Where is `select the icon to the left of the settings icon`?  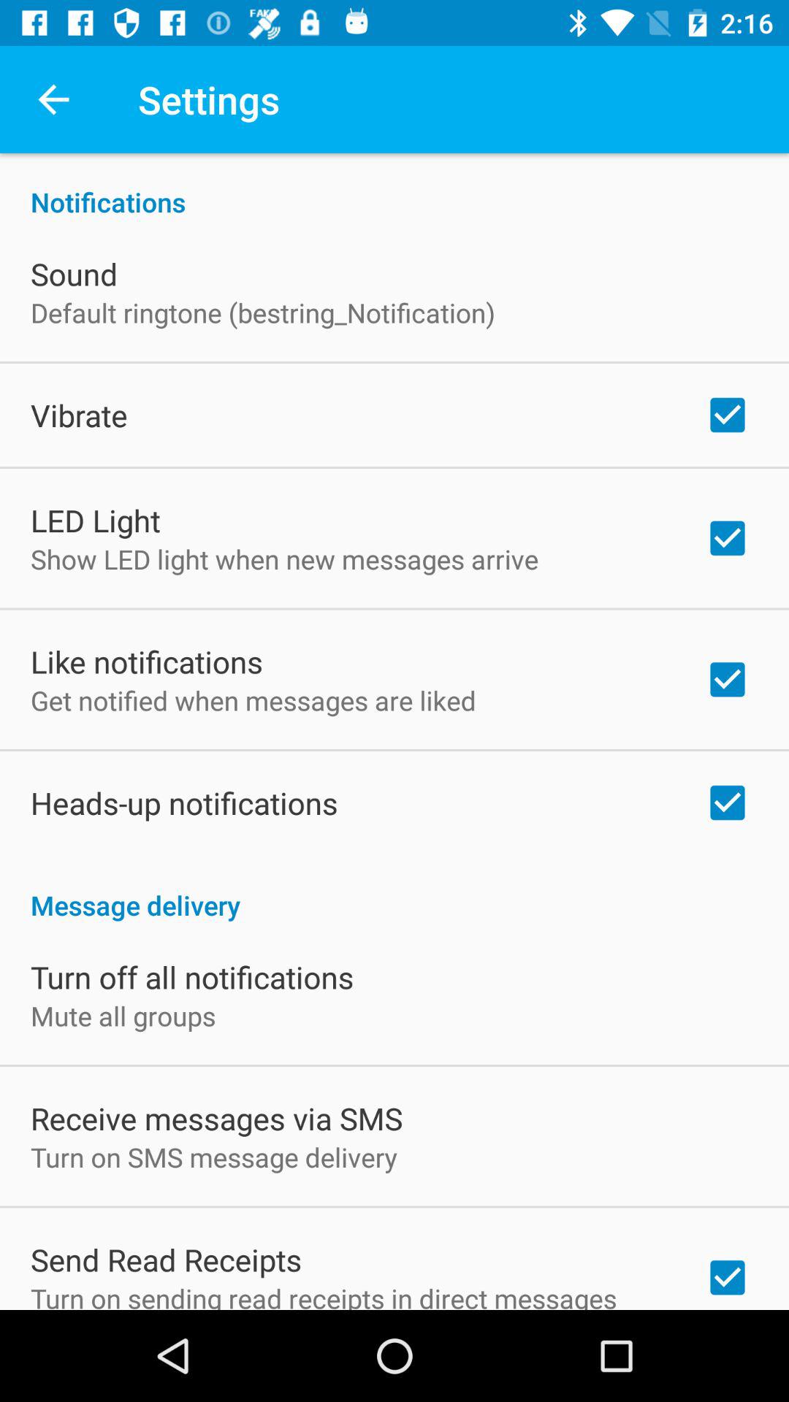
select the icon to the left of the settings icon is located at coordinates (53, 99).